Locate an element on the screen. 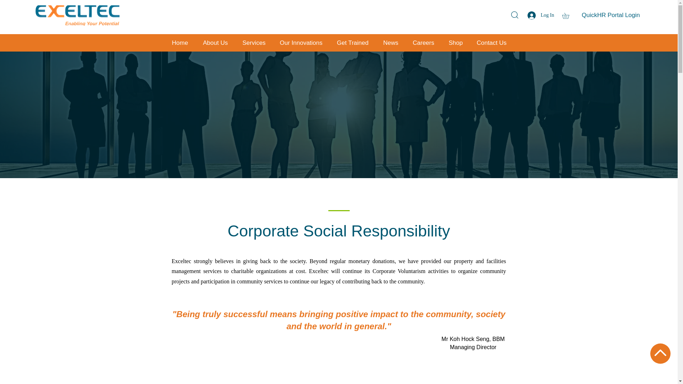  Home is located at coordinates (180, 43).